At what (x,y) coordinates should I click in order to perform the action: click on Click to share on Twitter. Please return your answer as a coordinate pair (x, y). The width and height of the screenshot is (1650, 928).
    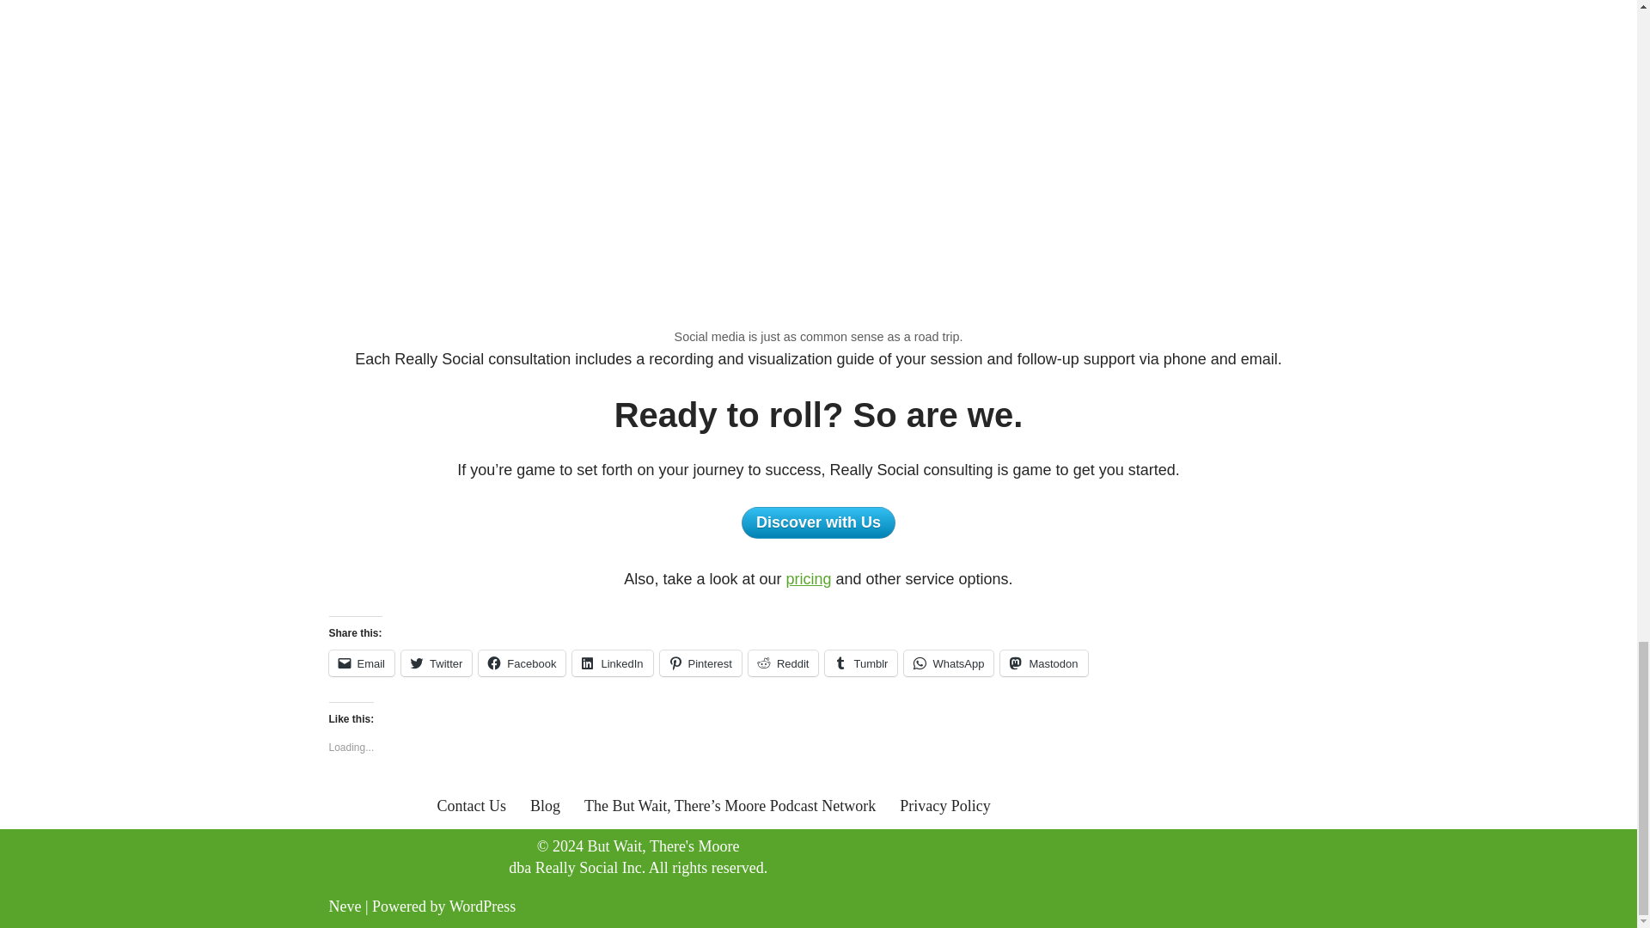
    Looking at the image, I should click on (437, 663).